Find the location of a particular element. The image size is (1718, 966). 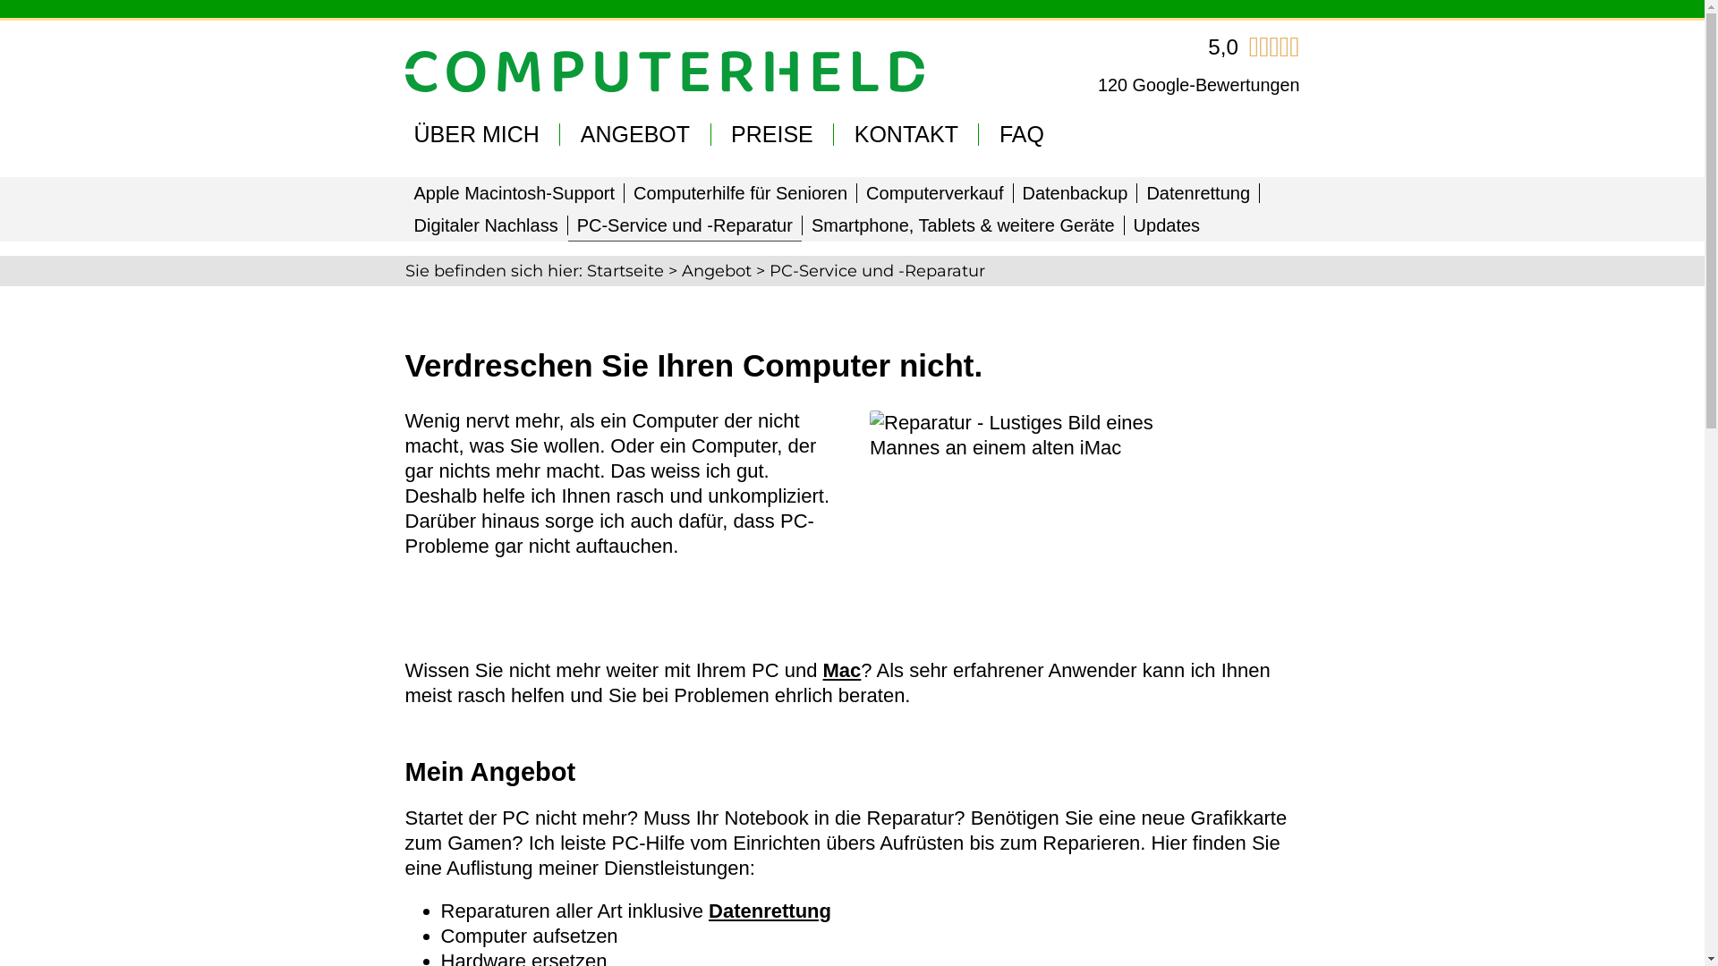

Startseite is located at coordinates (625, 271).